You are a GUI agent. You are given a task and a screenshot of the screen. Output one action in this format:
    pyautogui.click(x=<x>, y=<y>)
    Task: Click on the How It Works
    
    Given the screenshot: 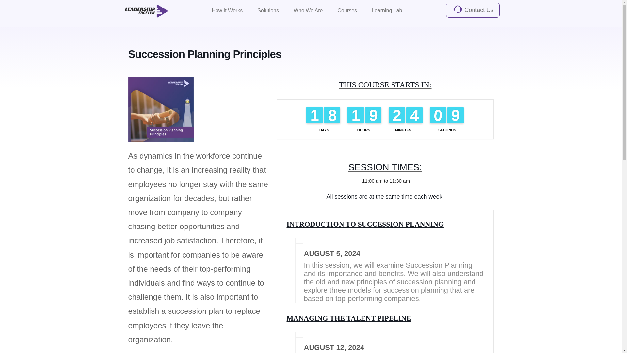 What is the action you would take?
    pyautogui.click(x=227, y=10)
    